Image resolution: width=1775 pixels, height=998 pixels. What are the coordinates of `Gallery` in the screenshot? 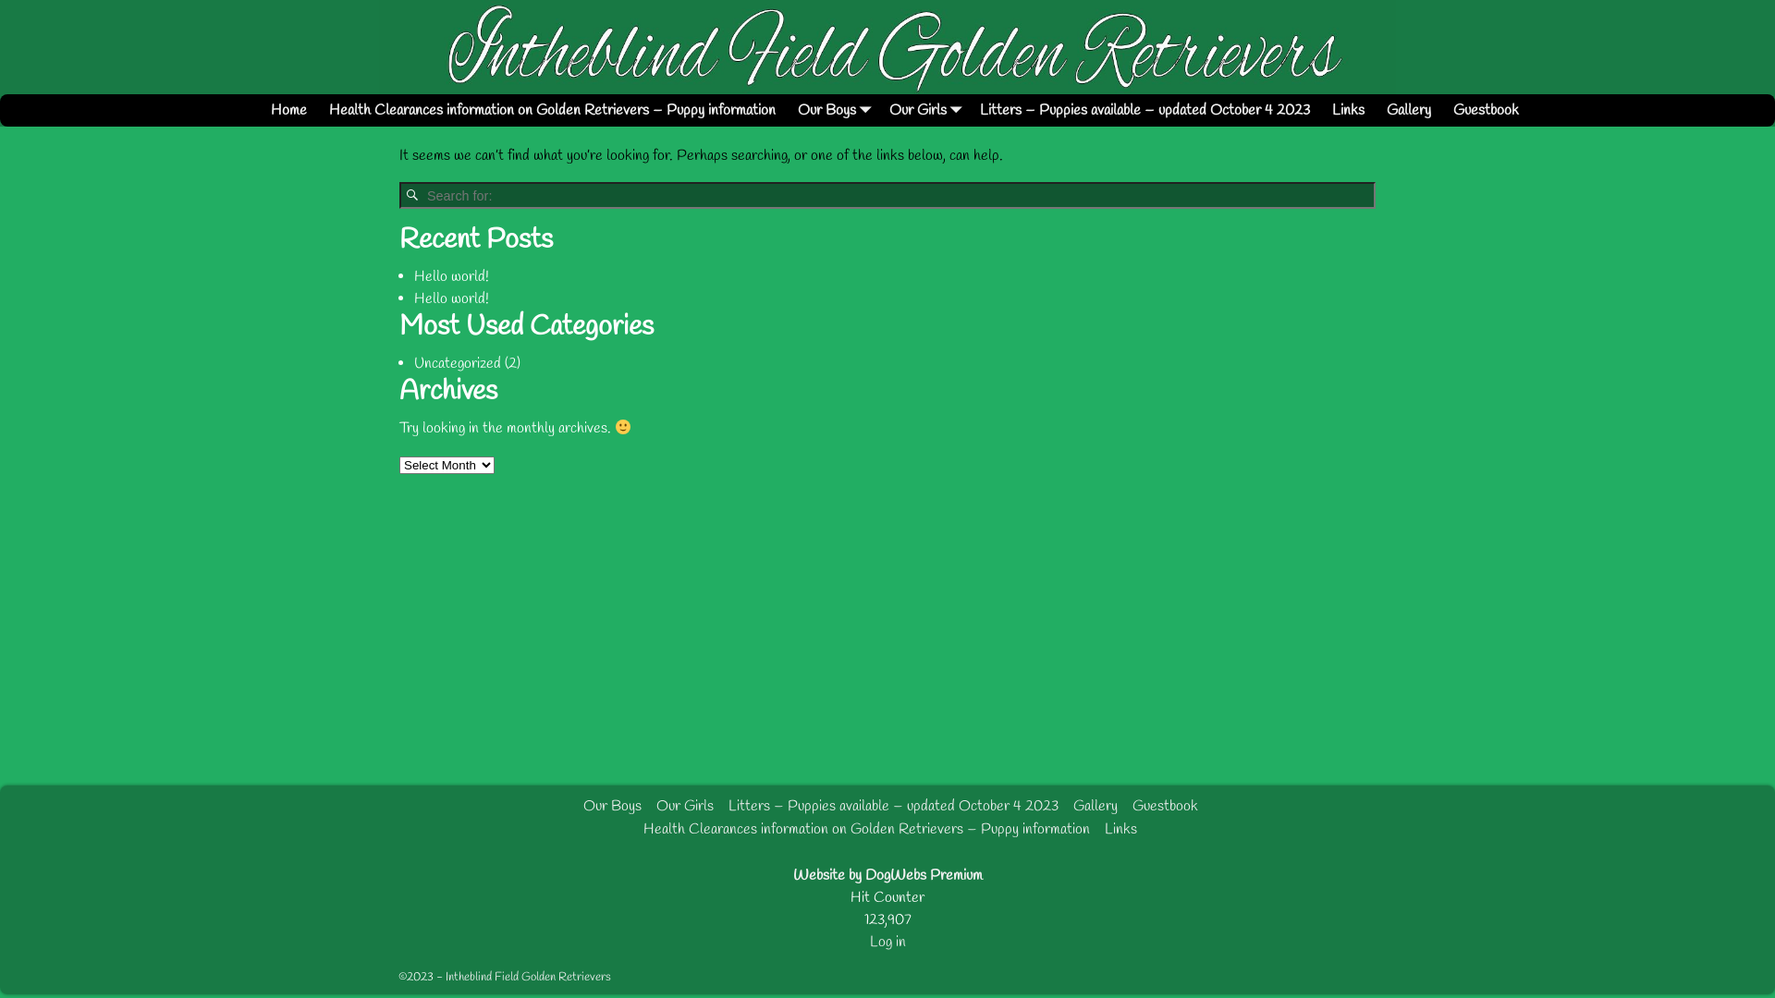 It's located at (1095, 806).